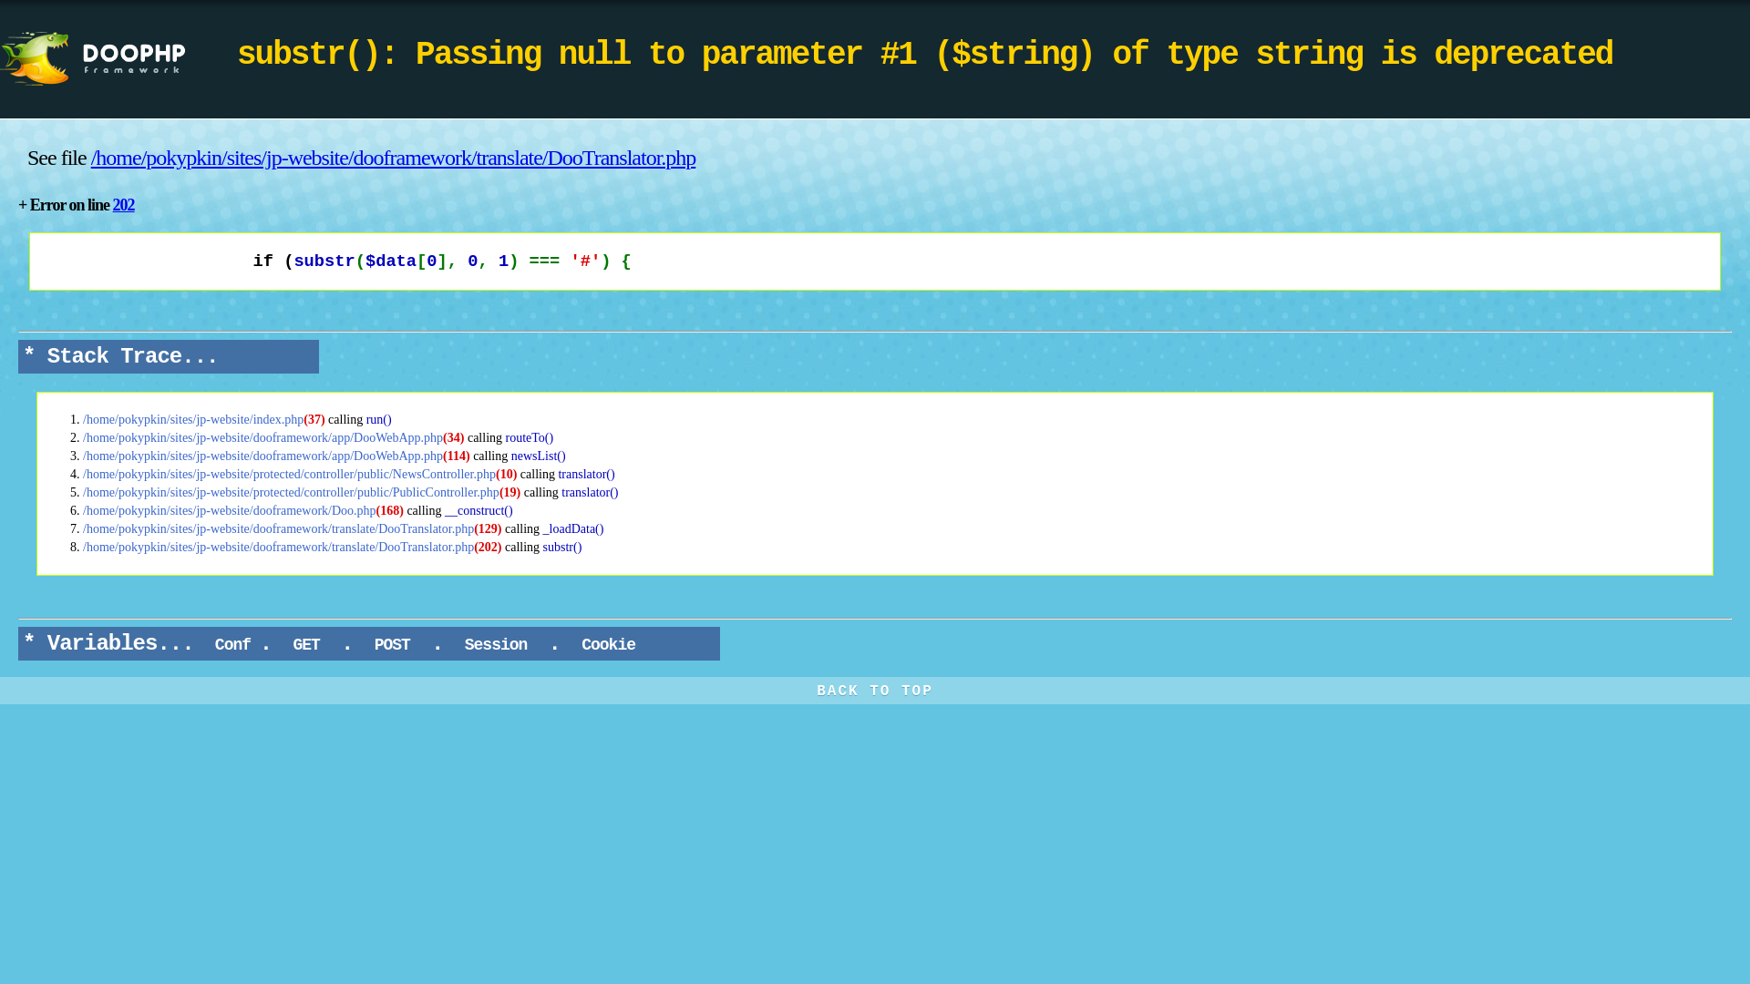 This screenshot has height=984, width=1750. Describe the element at coordinates (233, 645) in the screenshot. I see ` Conf` at that location.